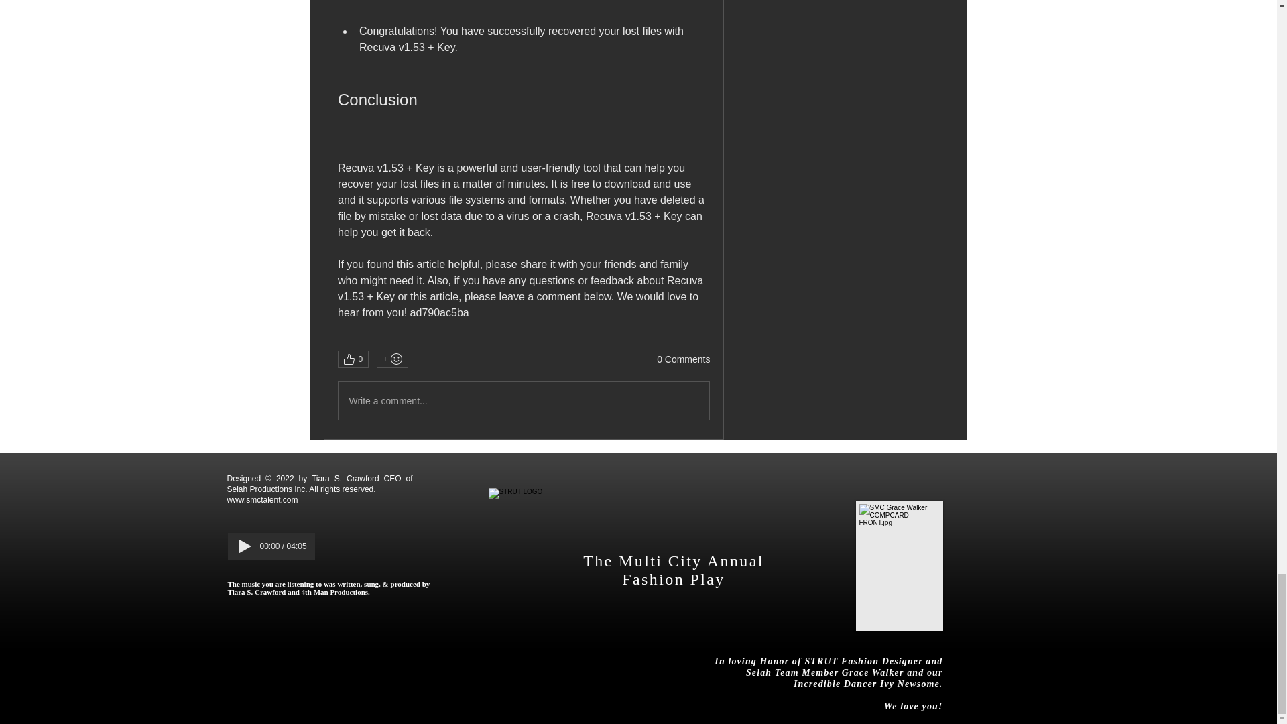 This screenshot has width=1287, height=724. What do you see at coordinates (261, 499) in the screenshot?
I see `www.smctalent.com` at bounding box center [261, 499].